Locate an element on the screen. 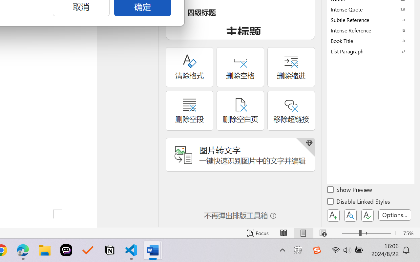  Book Title is located at coordinates (371, 41).